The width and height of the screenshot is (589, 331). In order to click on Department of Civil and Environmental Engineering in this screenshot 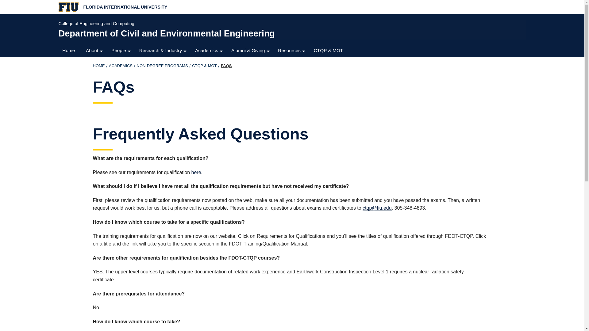, I will do `click(290, 33)`.